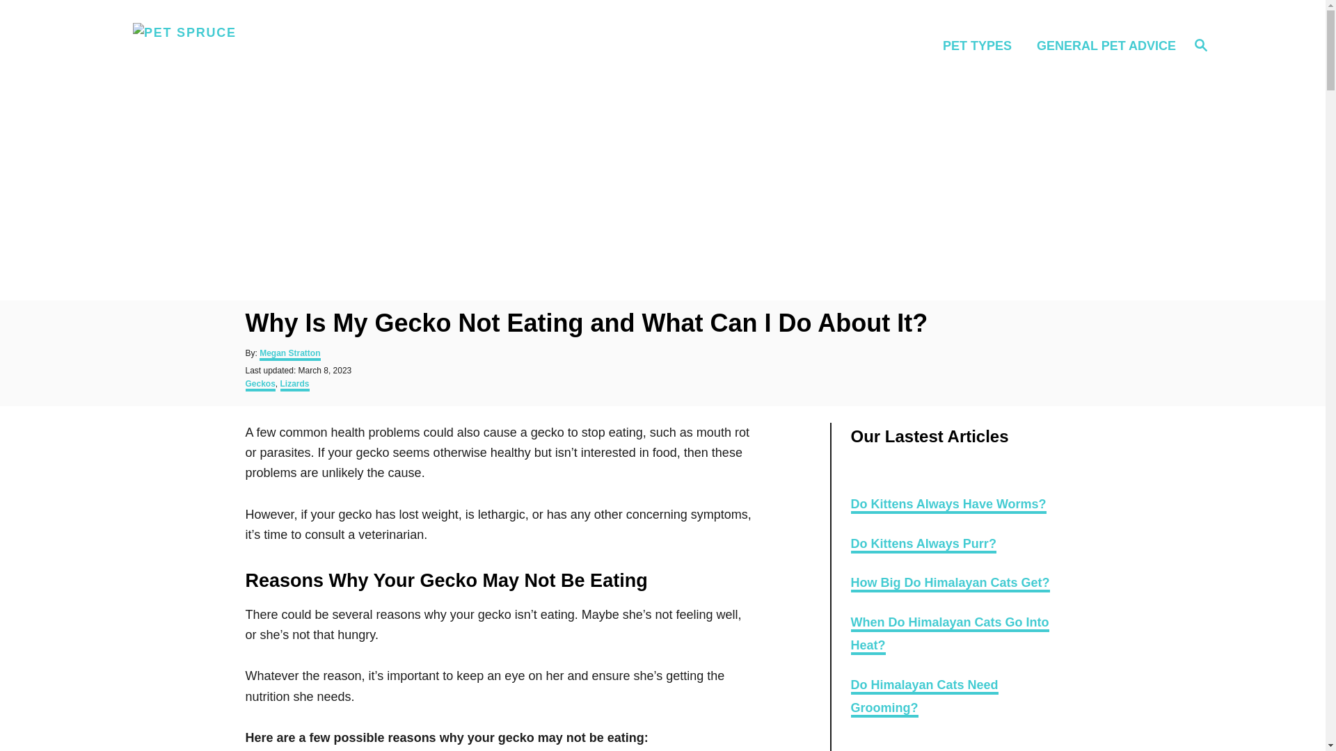 Image resolution: width=1336 pixels, height=751 pixels. Describe the element at coordinates (949, 634) in the screenshot. I see `Advertisement` at that location.